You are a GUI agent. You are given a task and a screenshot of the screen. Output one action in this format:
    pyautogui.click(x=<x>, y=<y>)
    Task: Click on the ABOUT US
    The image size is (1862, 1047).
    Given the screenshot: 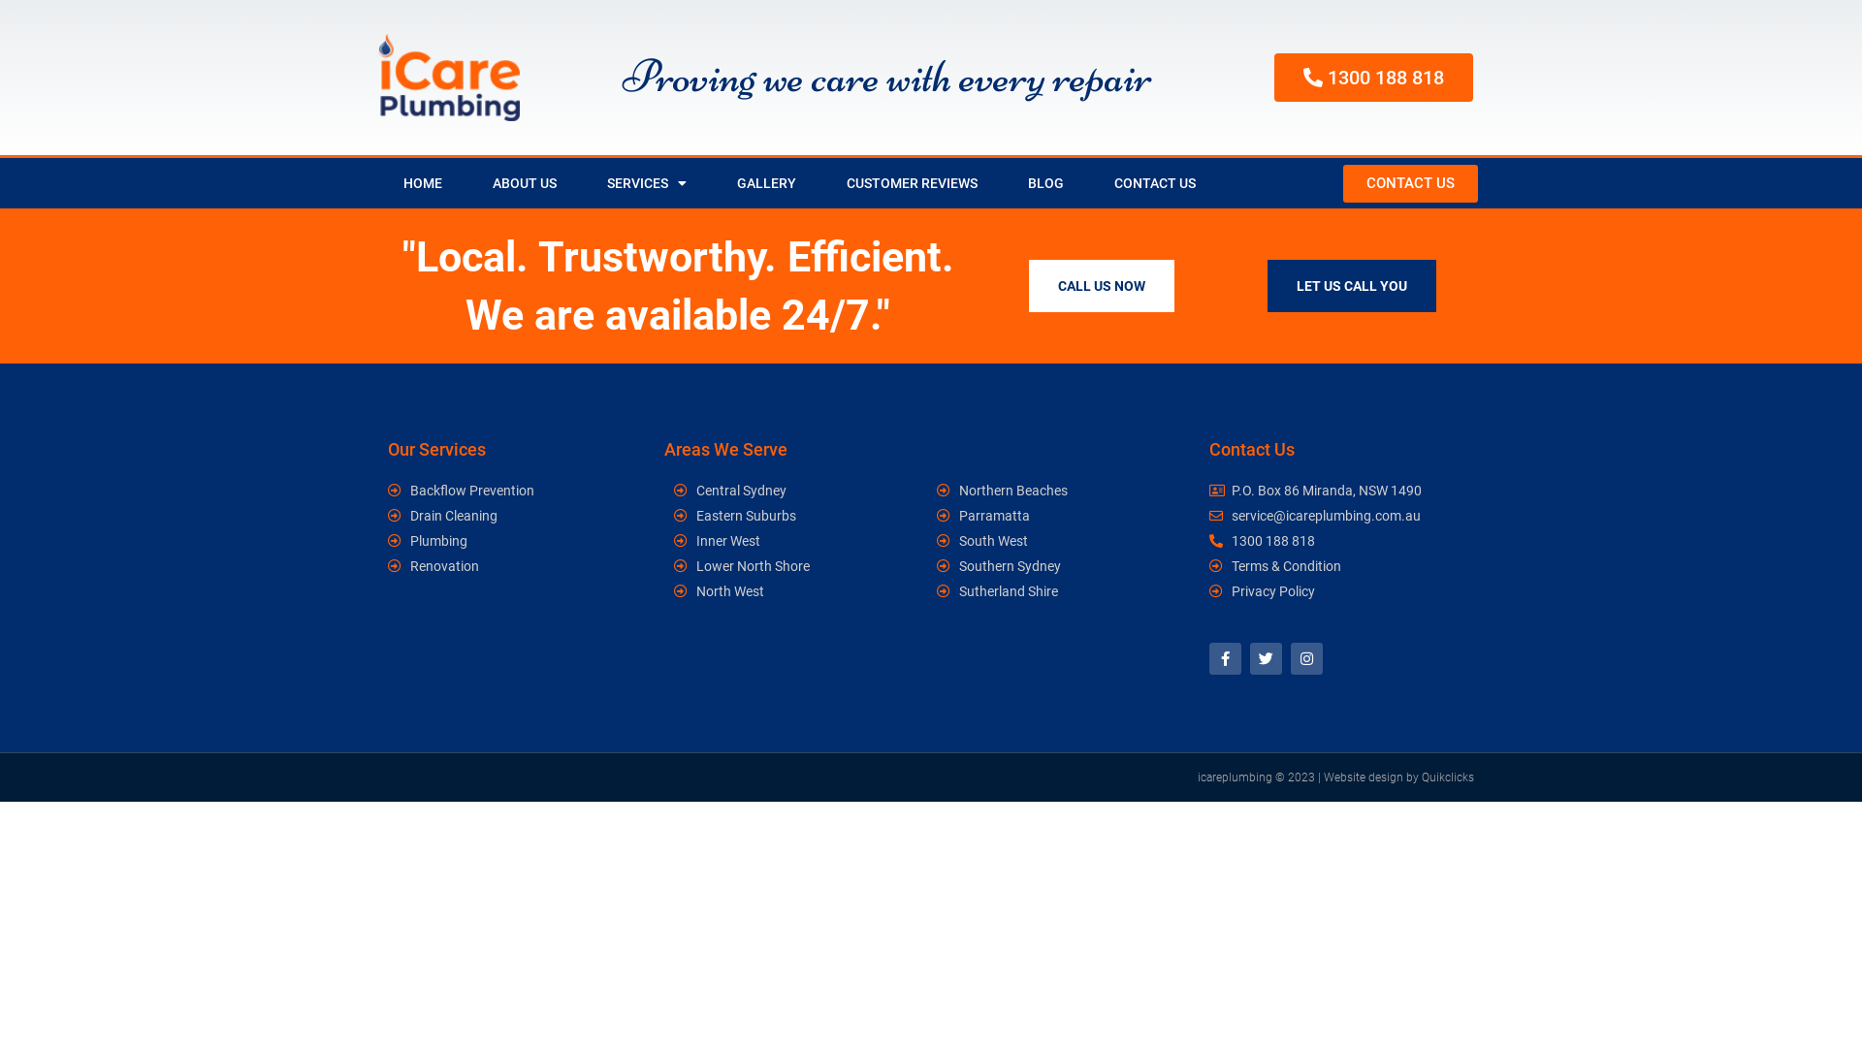 What is the action you would take?
    pyautogui.click(x=525, y=183)
    